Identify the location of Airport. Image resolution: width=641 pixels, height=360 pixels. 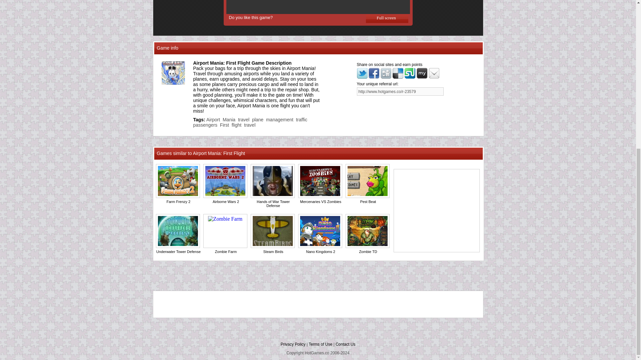
(213, 120).